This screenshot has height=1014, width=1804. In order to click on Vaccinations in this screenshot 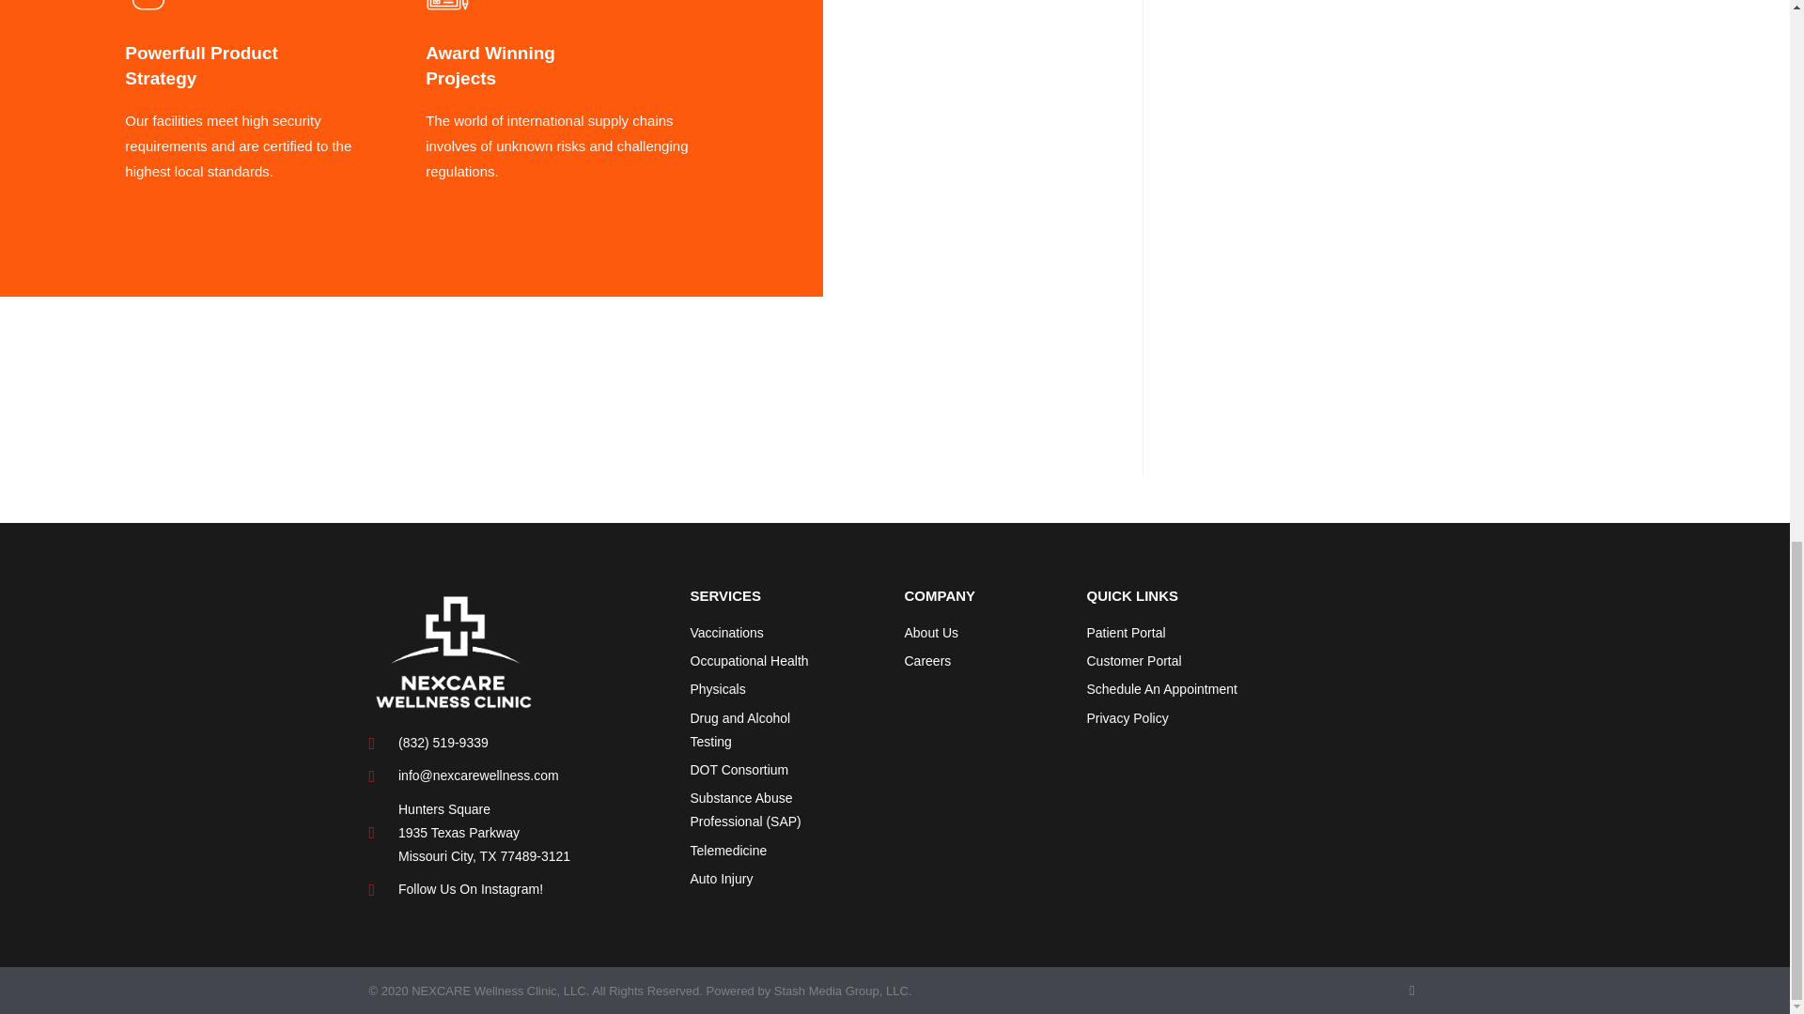, I will do `click(760, 633)`.